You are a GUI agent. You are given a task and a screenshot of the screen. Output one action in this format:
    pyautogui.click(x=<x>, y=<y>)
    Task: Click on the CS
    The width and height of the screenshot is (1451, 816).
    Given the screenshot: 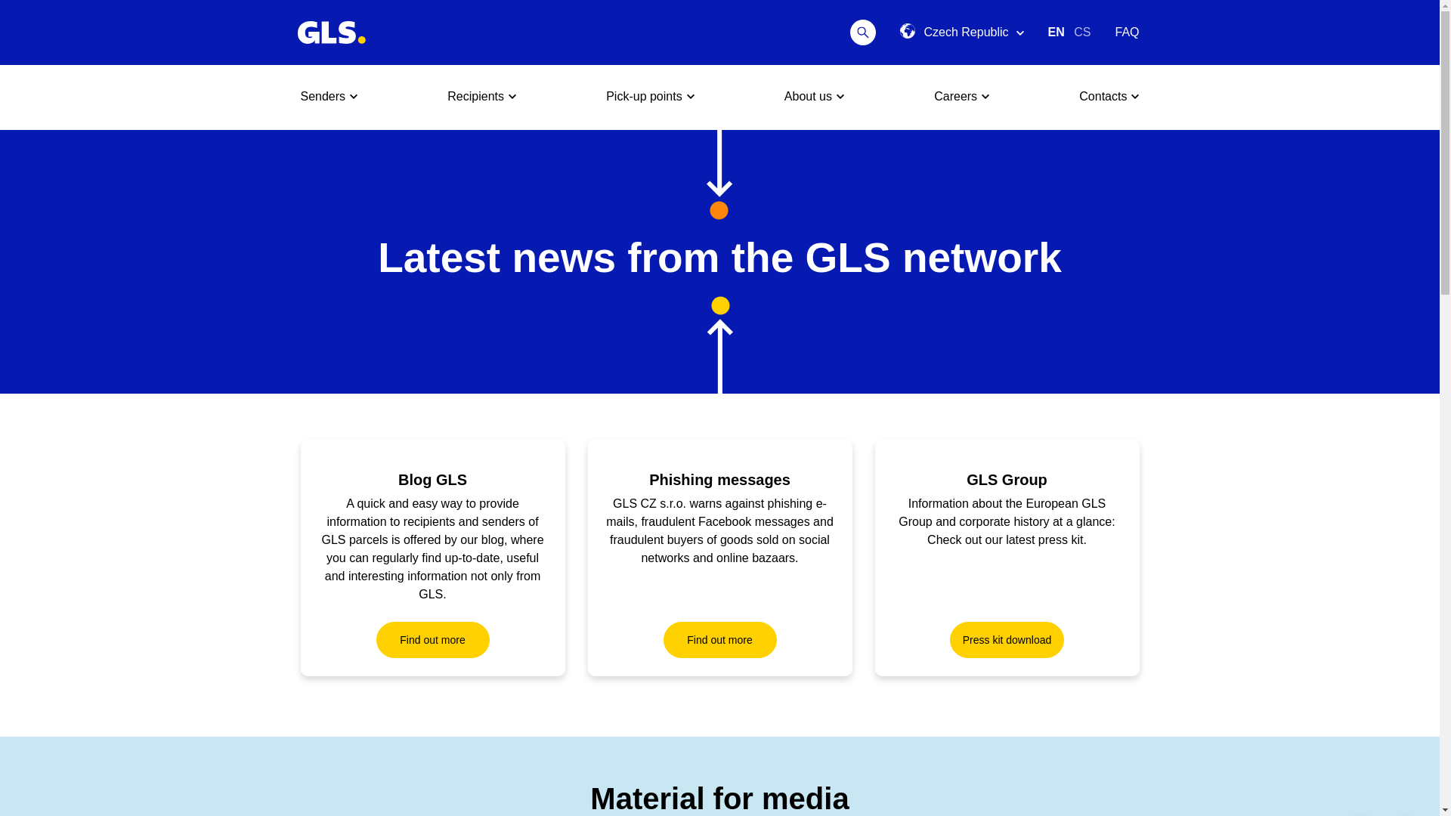 What is the action you would take?
    pyautogui.click(x=1082, y=32)
    